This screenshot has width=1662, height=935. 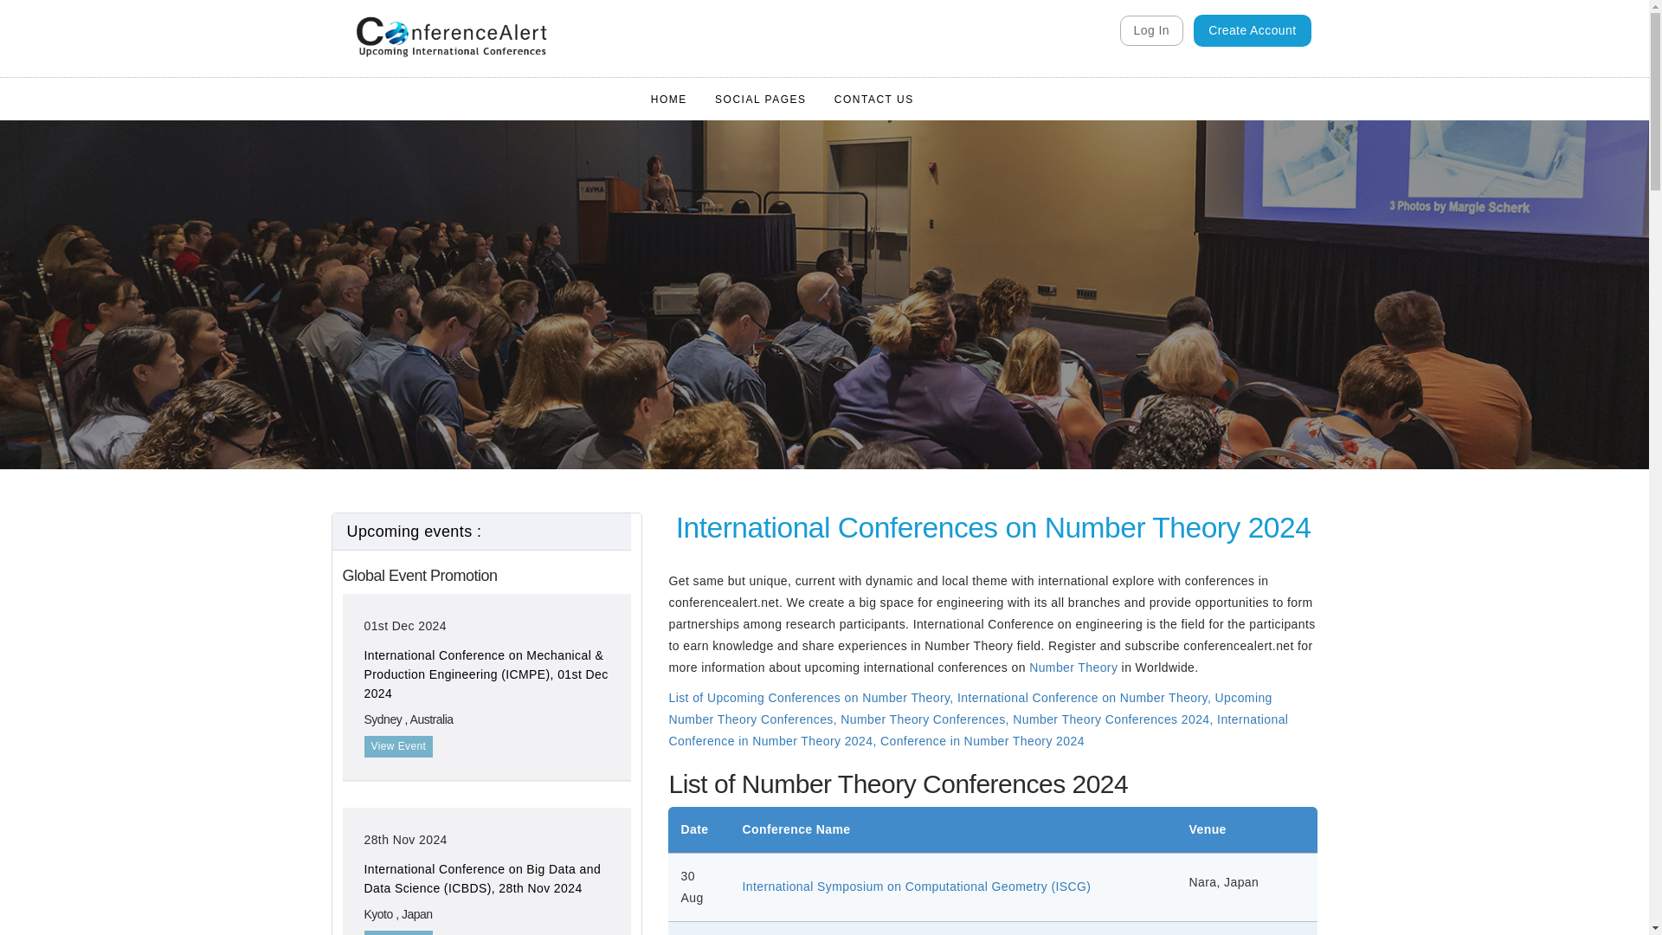 What do you see at coordinates (810, 349) in the screenshot?
I see `List of Upcoming Conferences on Number Theory,` at bounding box center [810, 349].